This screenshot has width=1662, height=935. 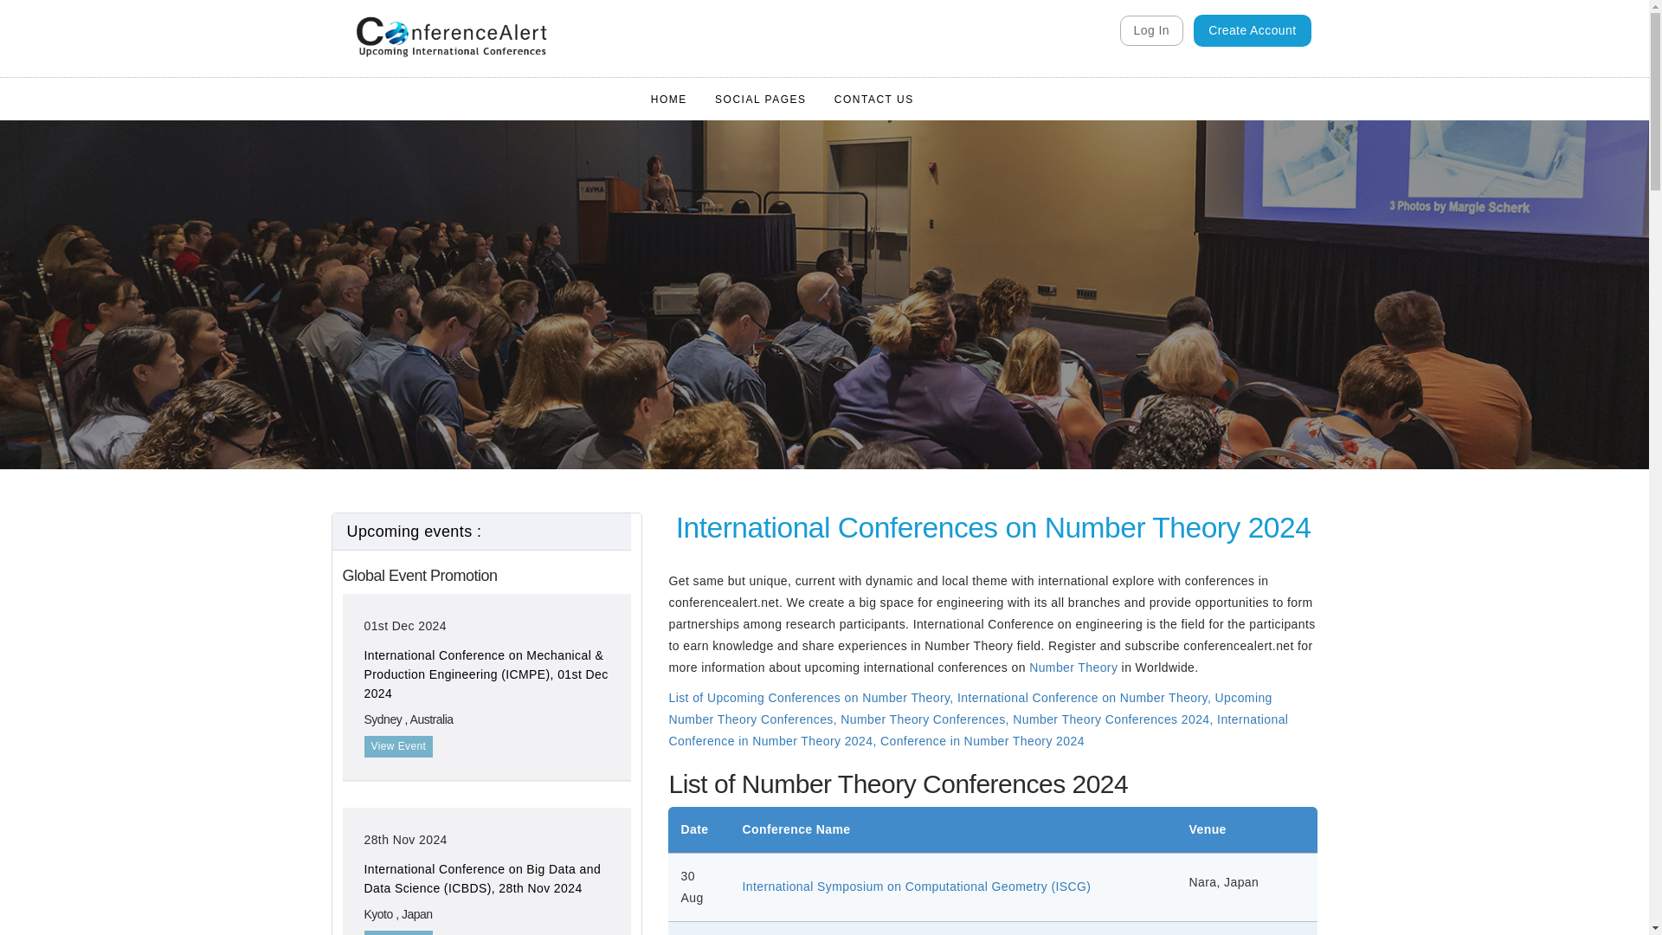 What do you see at coordinates (810, 349) in the screenshot?
I see `List of Upcoming Conferences on Number Theory,` at bounding box center [810, 349].